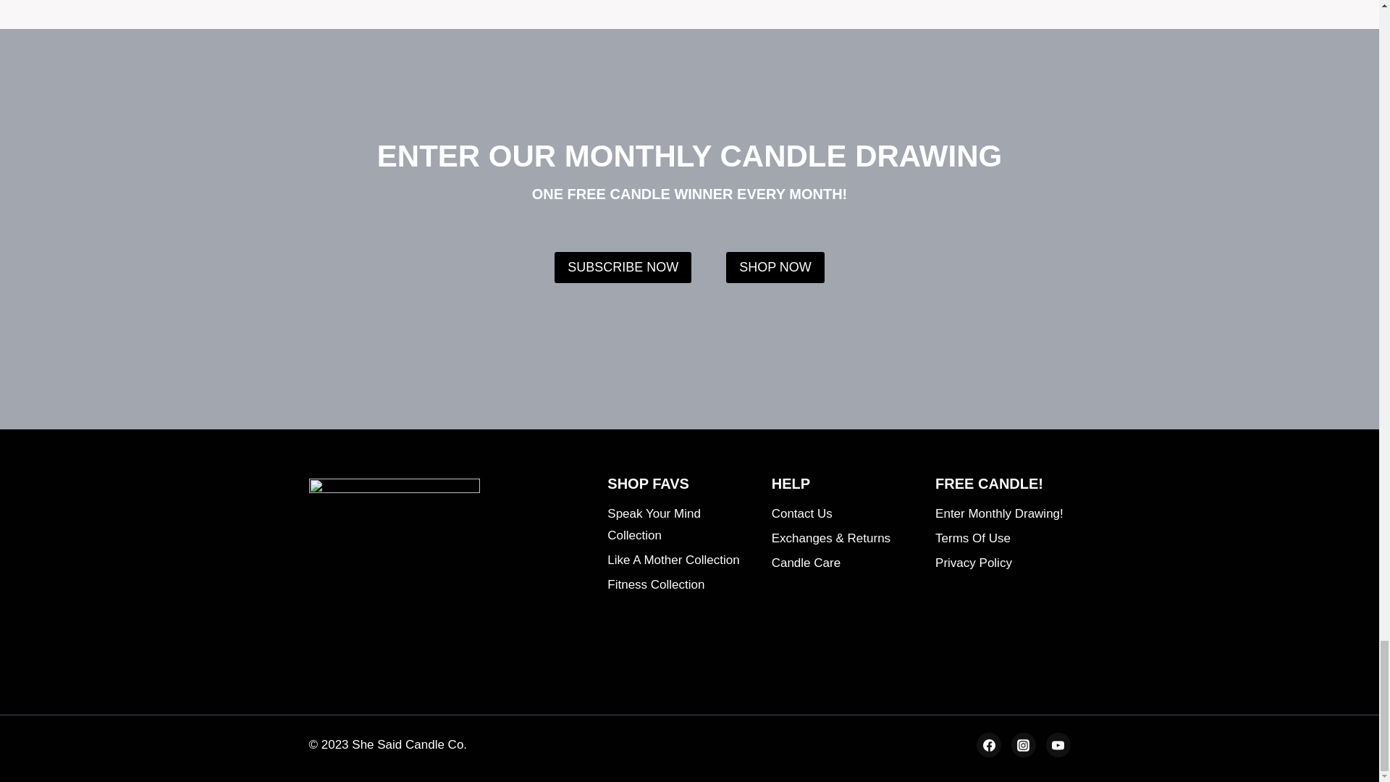 Image resolution: width=1390 pixels, height=782 pixels. I want to click on Terms Of Use, so click(1003, 539).